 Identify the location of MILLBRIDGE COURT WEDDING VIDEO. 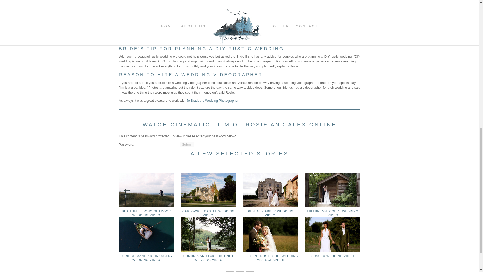
(333, 213).